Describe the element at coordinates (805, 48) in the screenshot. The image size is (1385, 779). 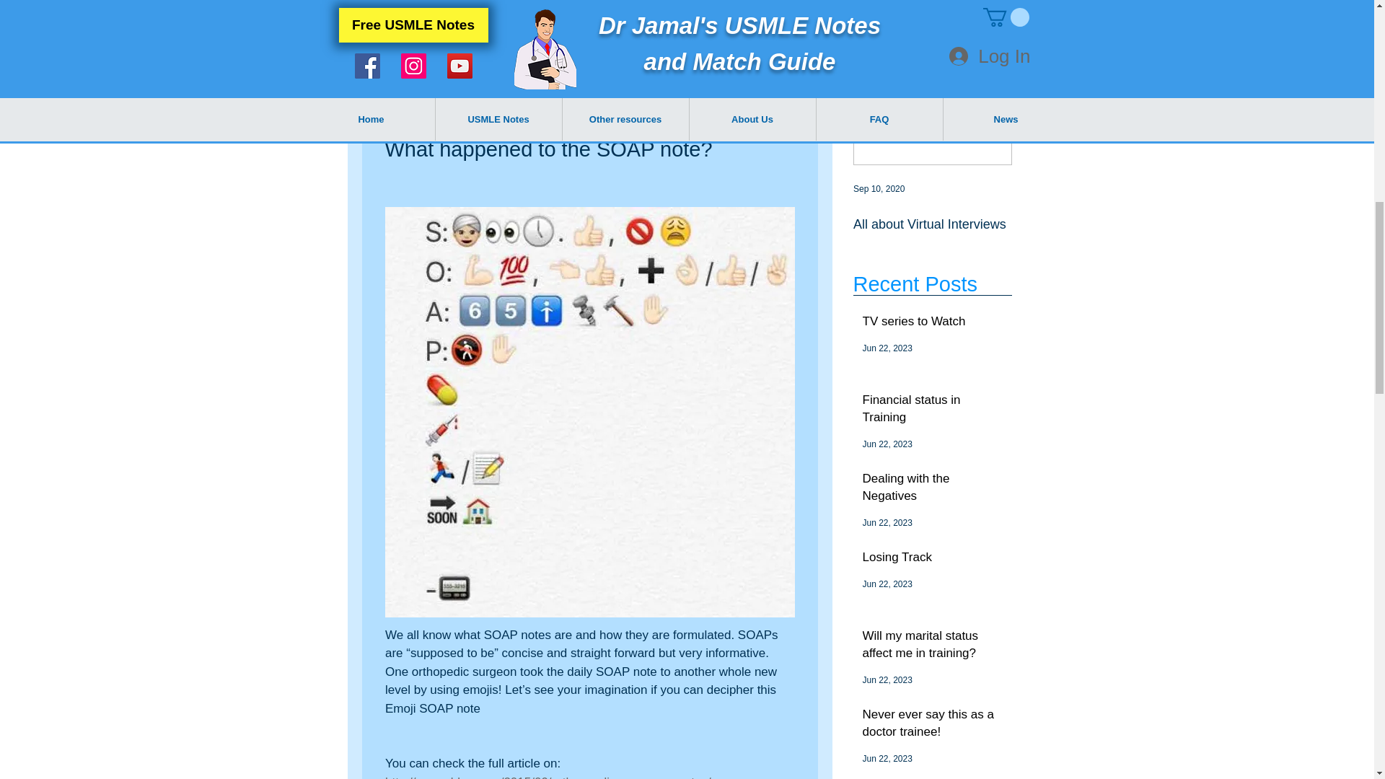
I see `Facebook Like` at that location.